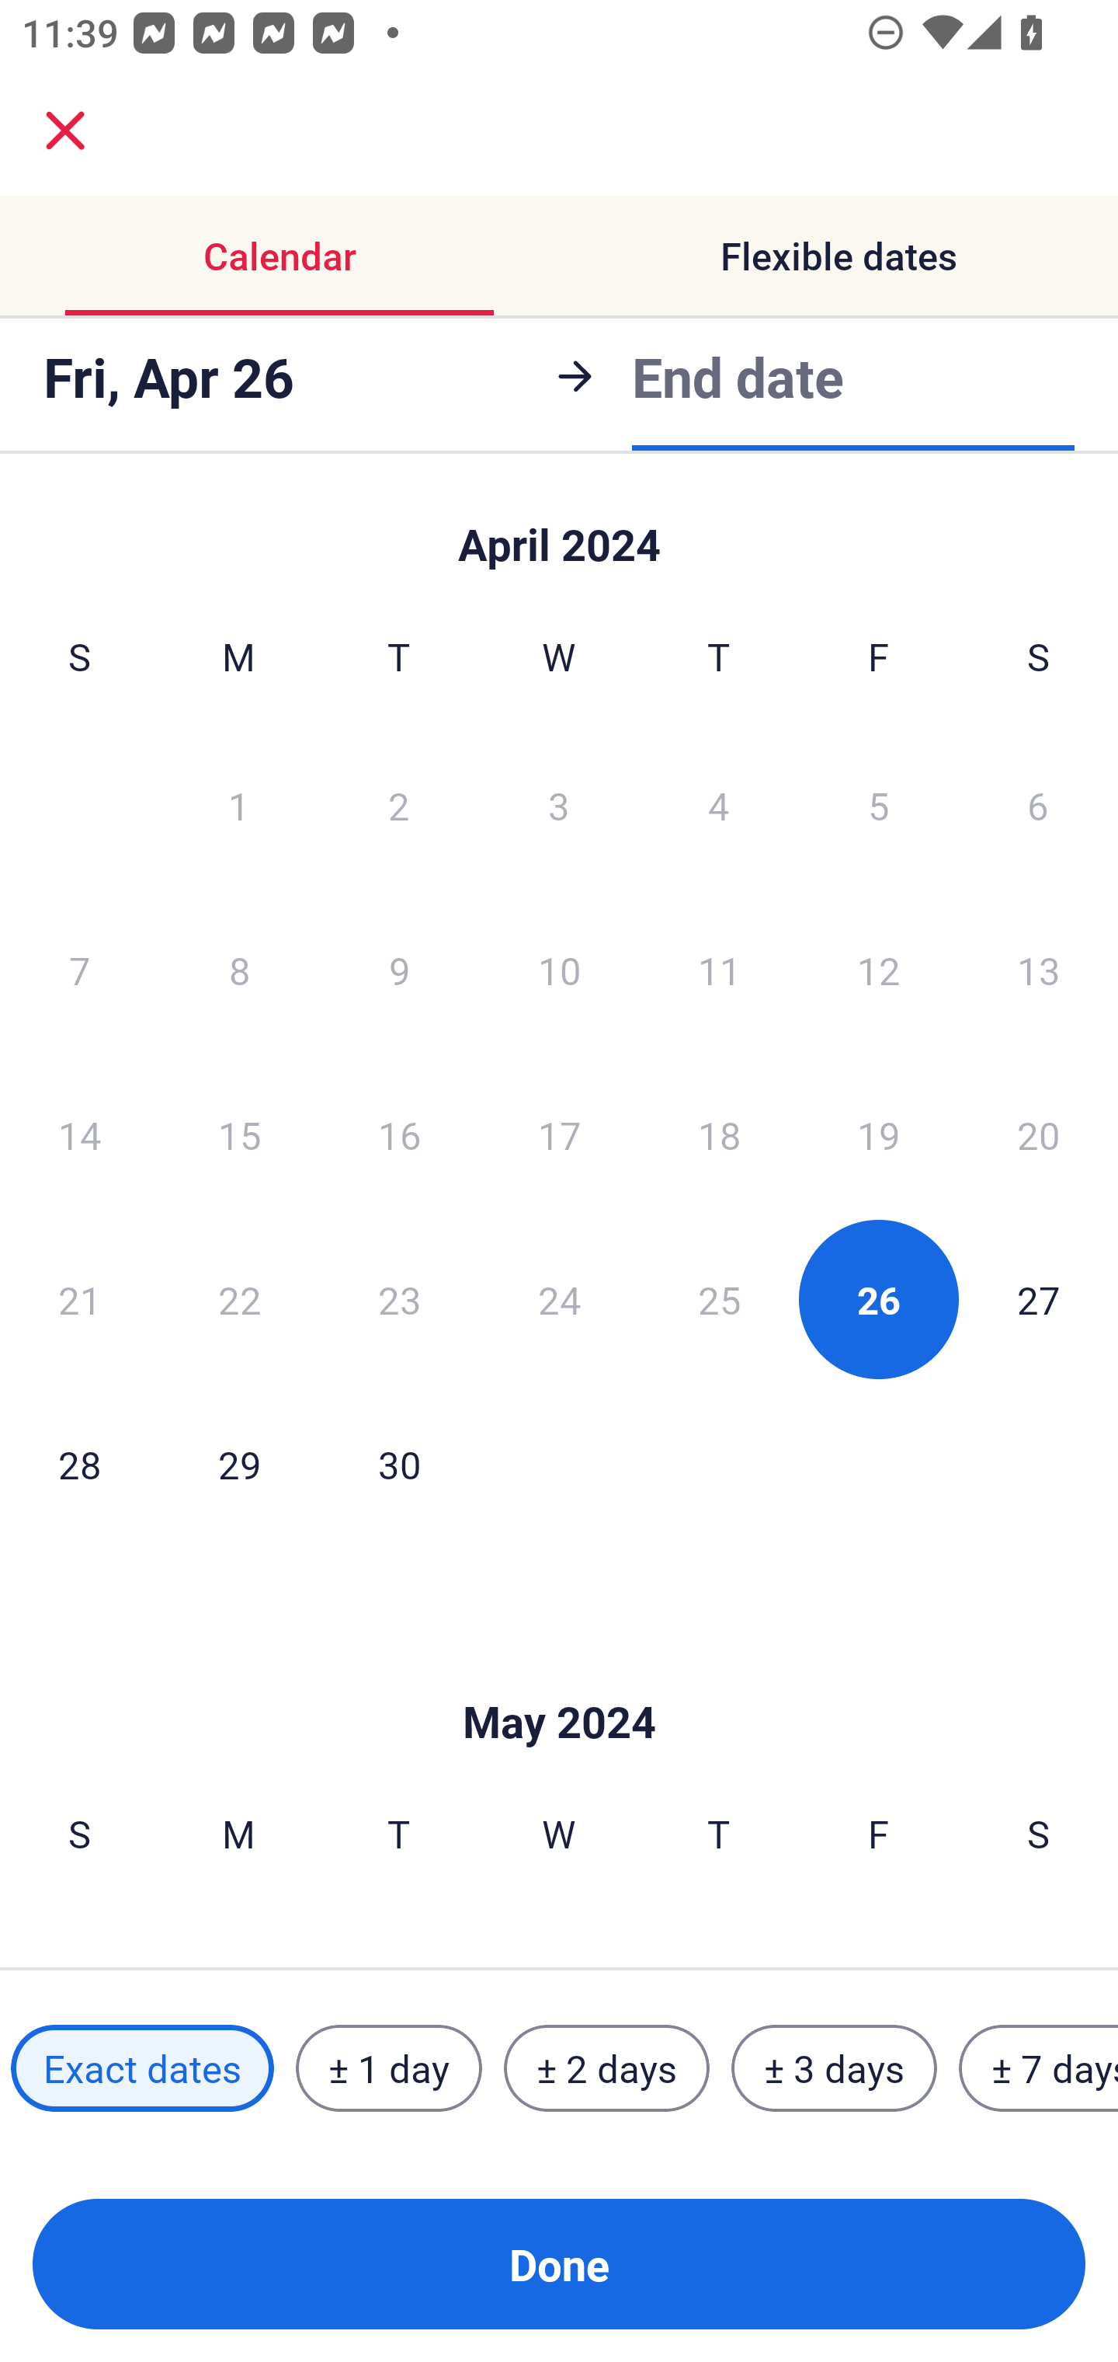 The width and height of the screenshot is (1118, 2362). I want to click on 3 Wednesday, April 3, 2024, so click(559, 805).